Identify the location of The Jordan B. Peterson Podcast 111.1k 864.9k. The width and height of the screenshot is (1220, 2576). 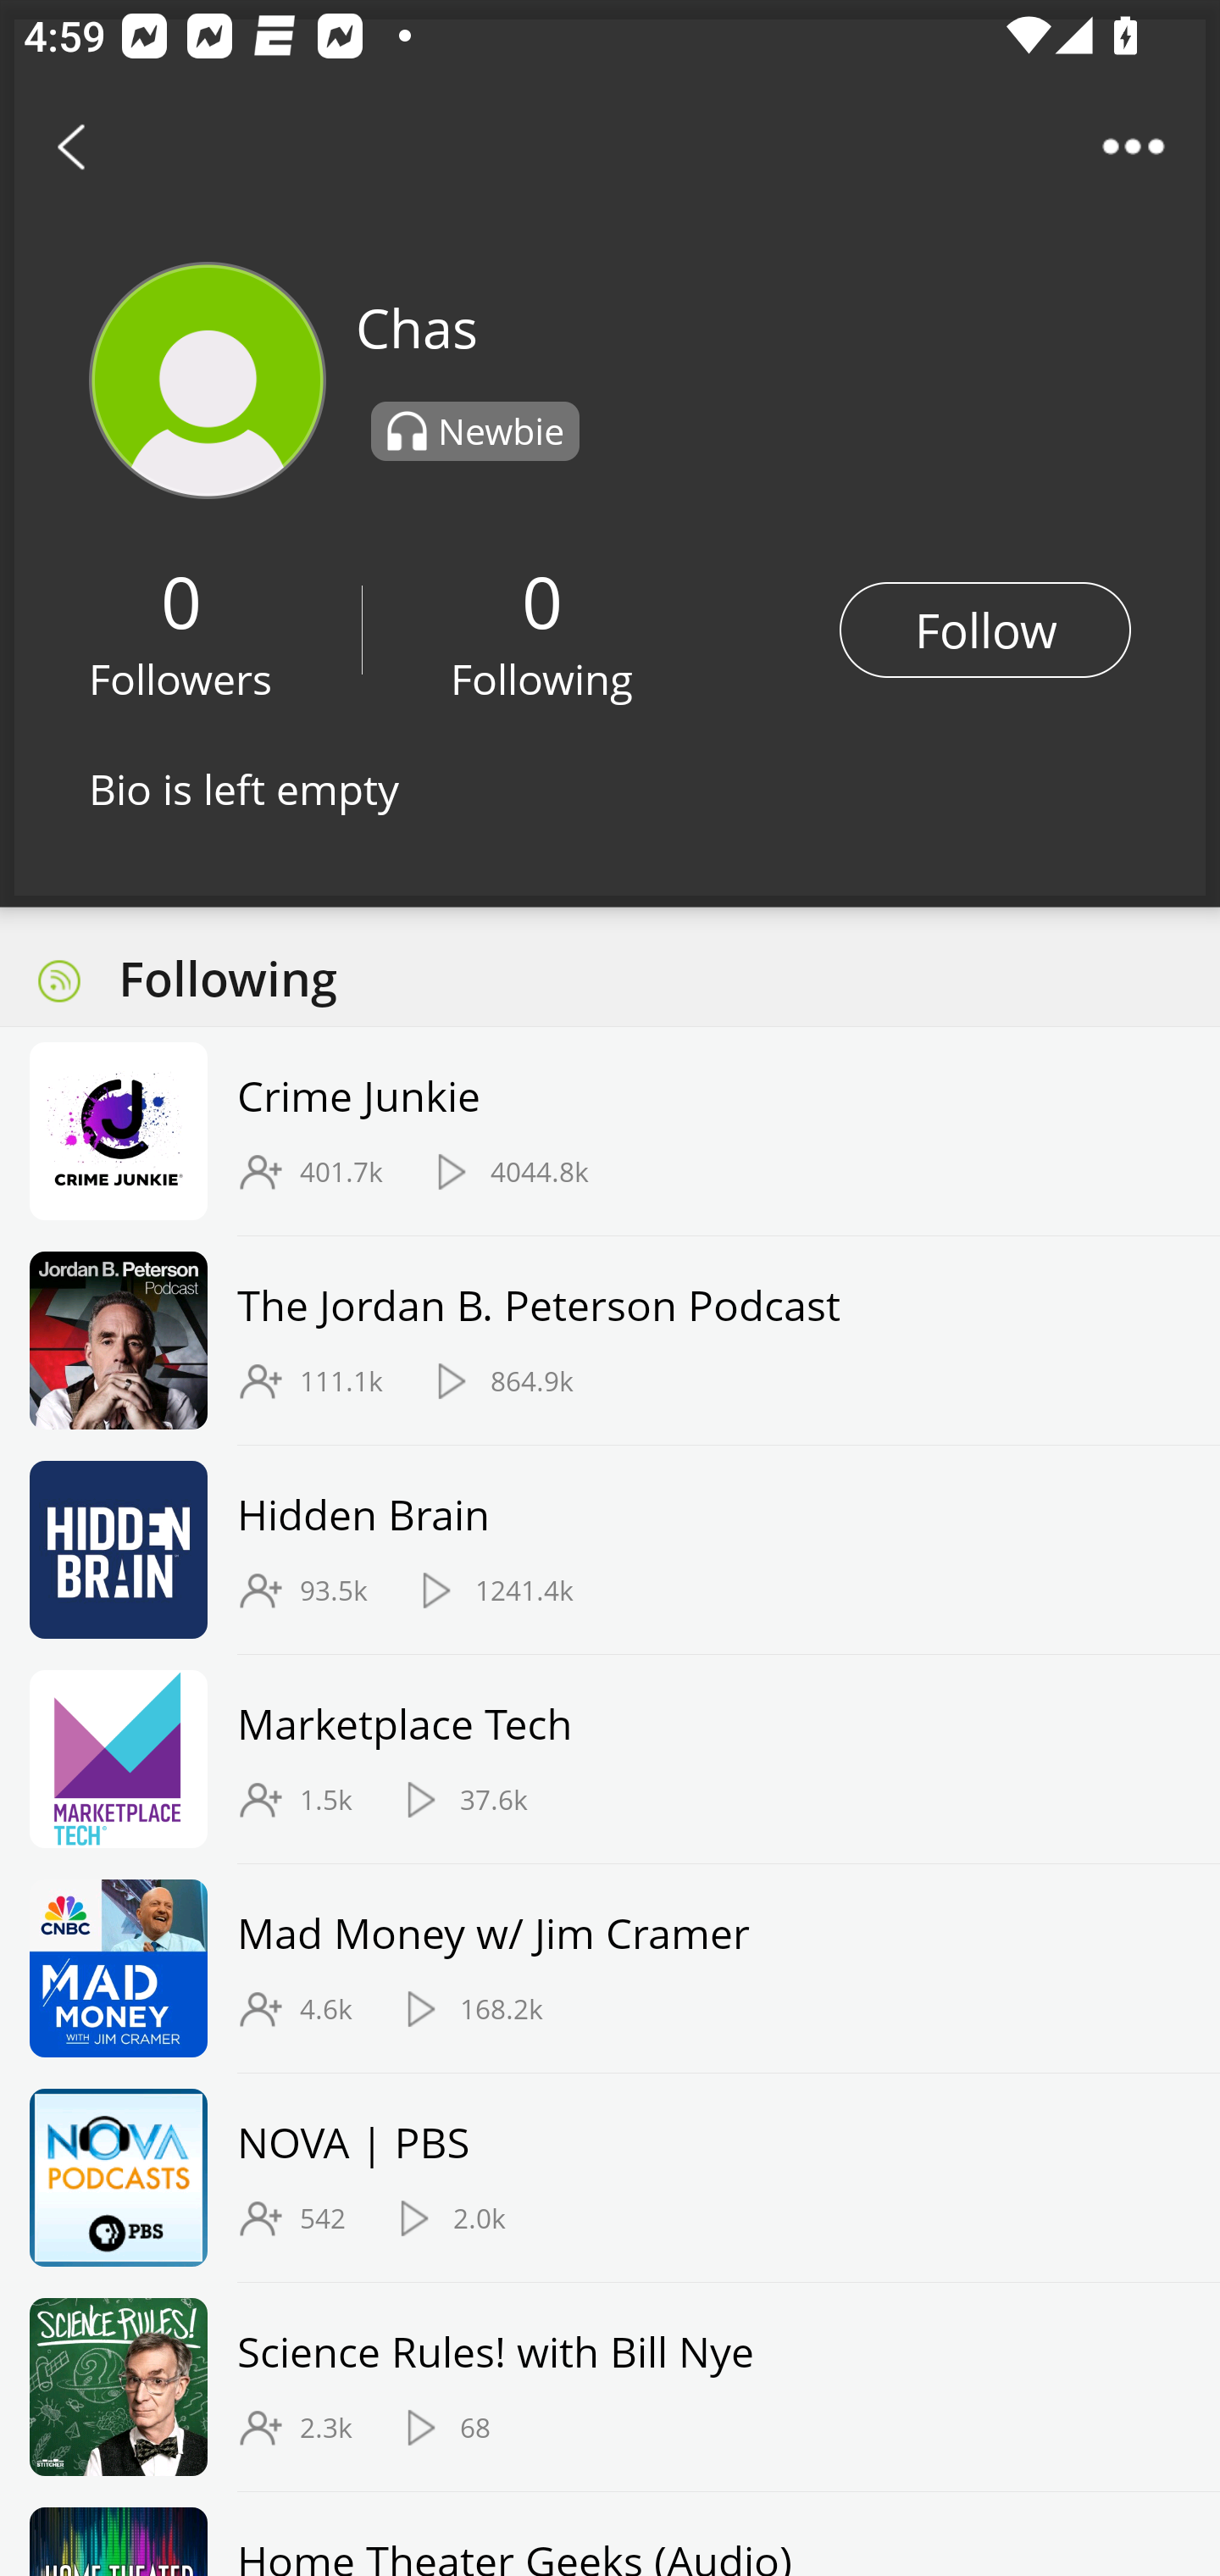
(610, 1341).